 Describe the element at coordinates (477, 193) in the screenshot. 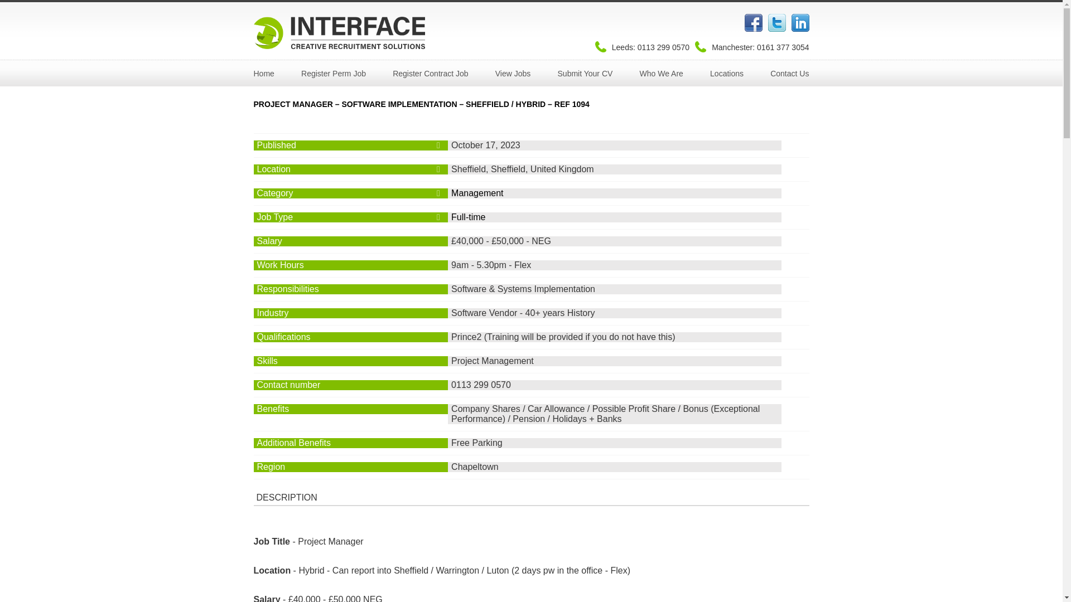

I see `Management` at that location.